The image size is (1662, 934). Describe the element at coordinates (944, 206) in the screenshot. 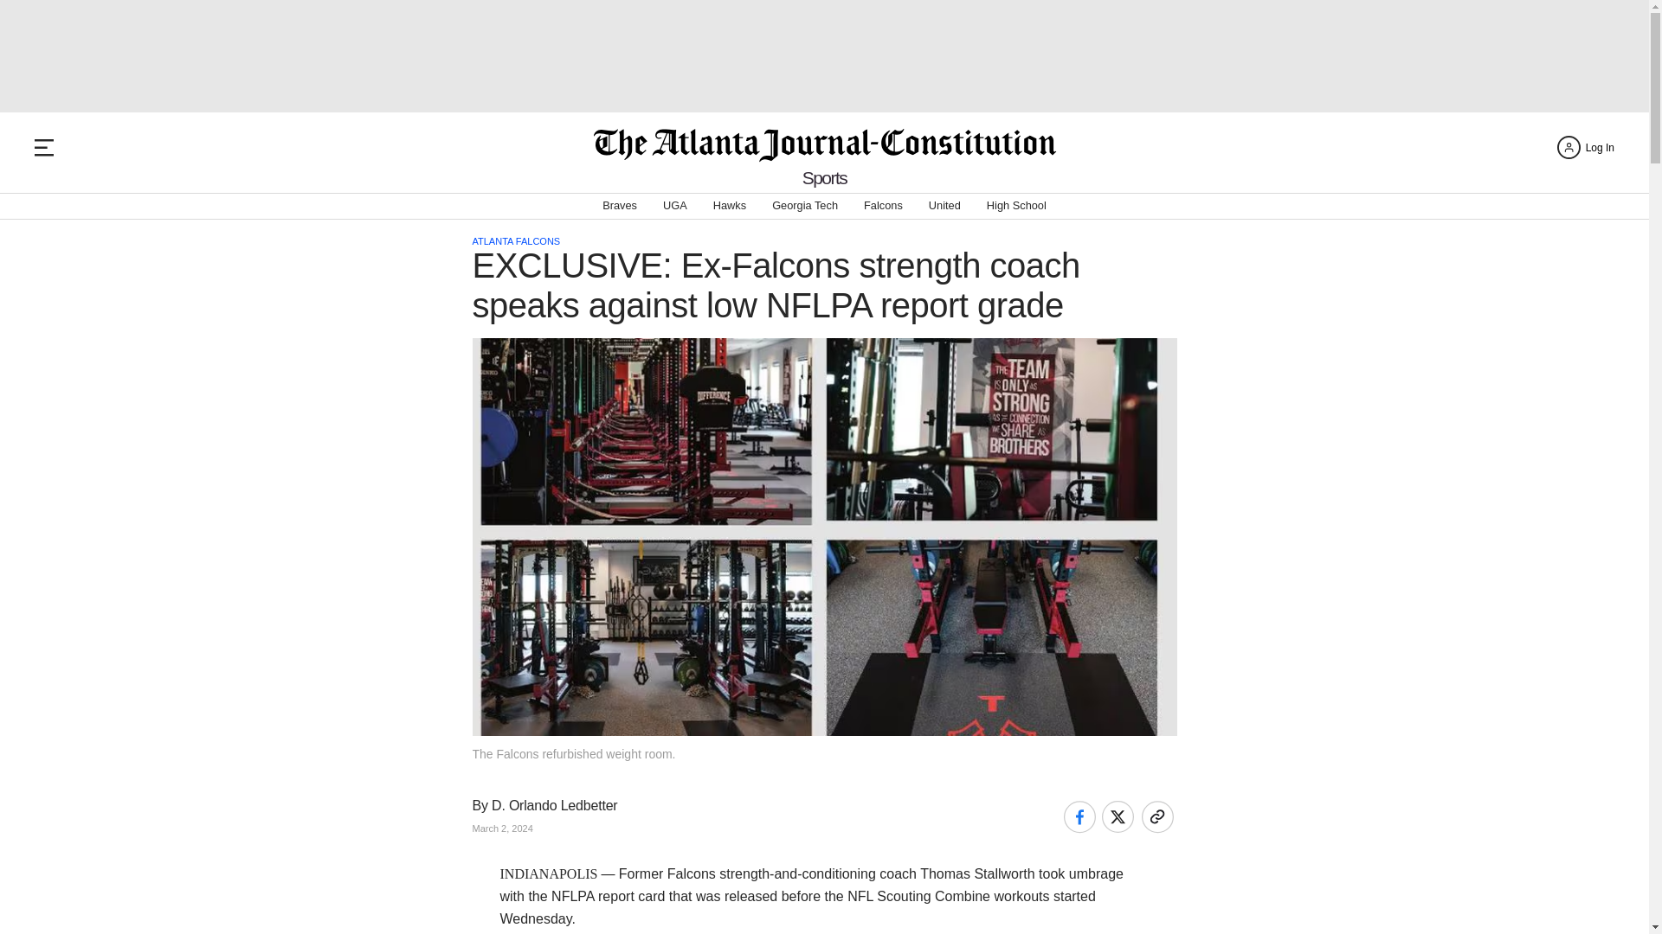

I see `United` at that location.